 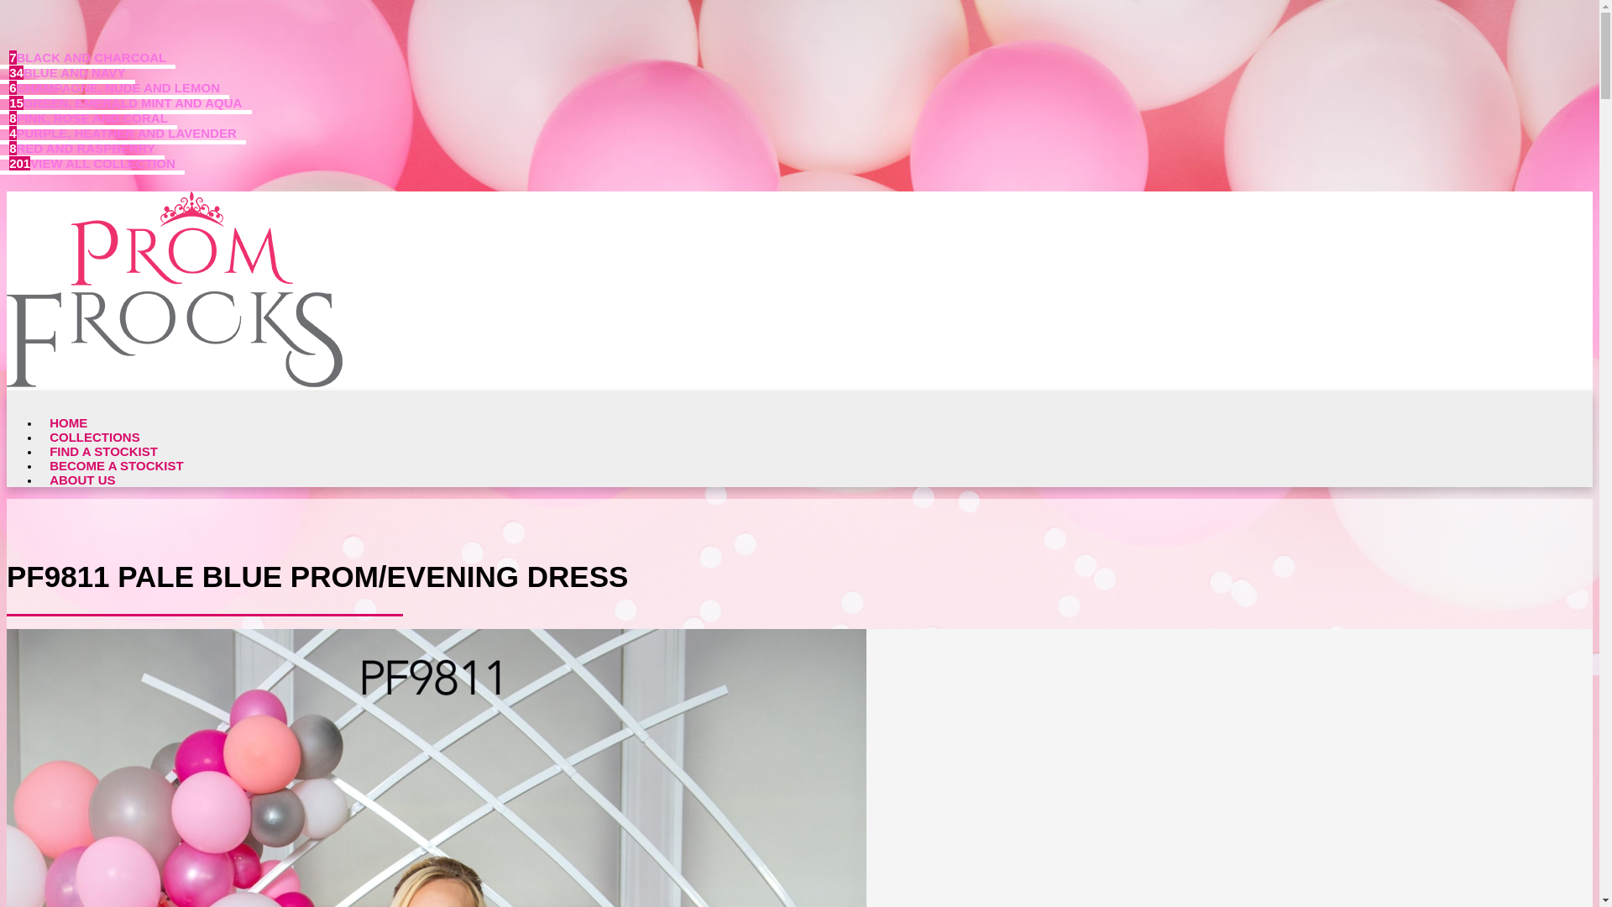 What do you see at coordinates (95, 437) in the screenshot?
I see `COLLECTIONS` at bounding box center [95, 437].